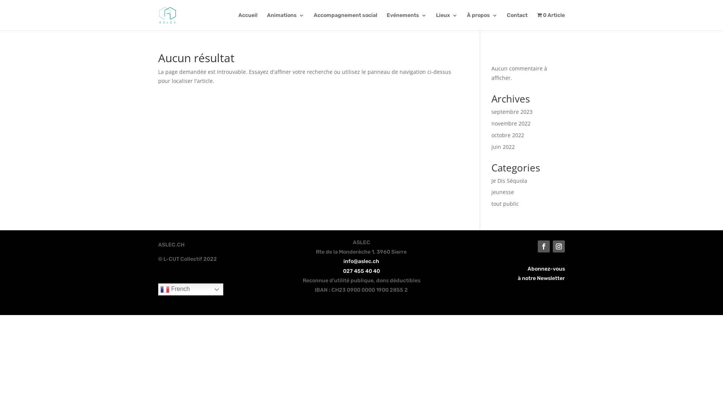  Describe the element at coordinates (512, 112) in the screenshot. I see `septembre 2023` at that location.